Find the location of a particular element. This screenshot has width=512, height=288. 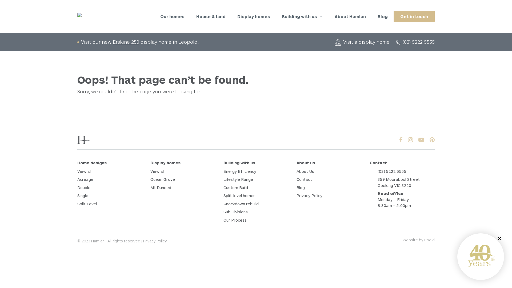

View all is located at coordinates (183, 171).